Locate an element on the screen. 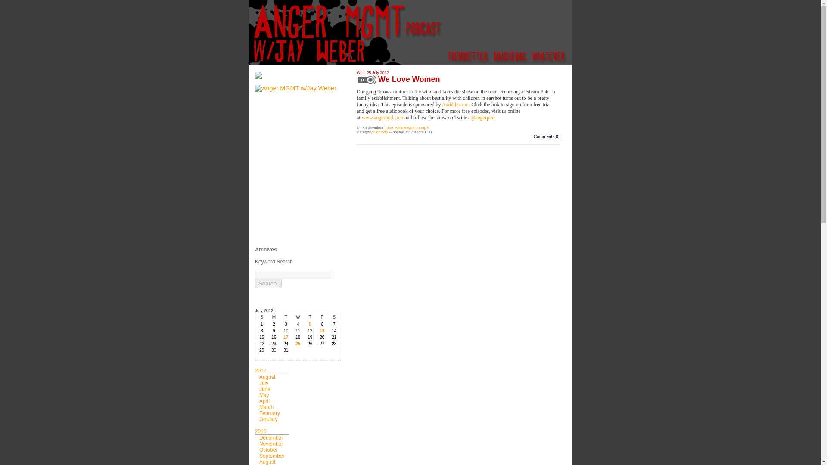  5 is located at coordinates (310, 325).